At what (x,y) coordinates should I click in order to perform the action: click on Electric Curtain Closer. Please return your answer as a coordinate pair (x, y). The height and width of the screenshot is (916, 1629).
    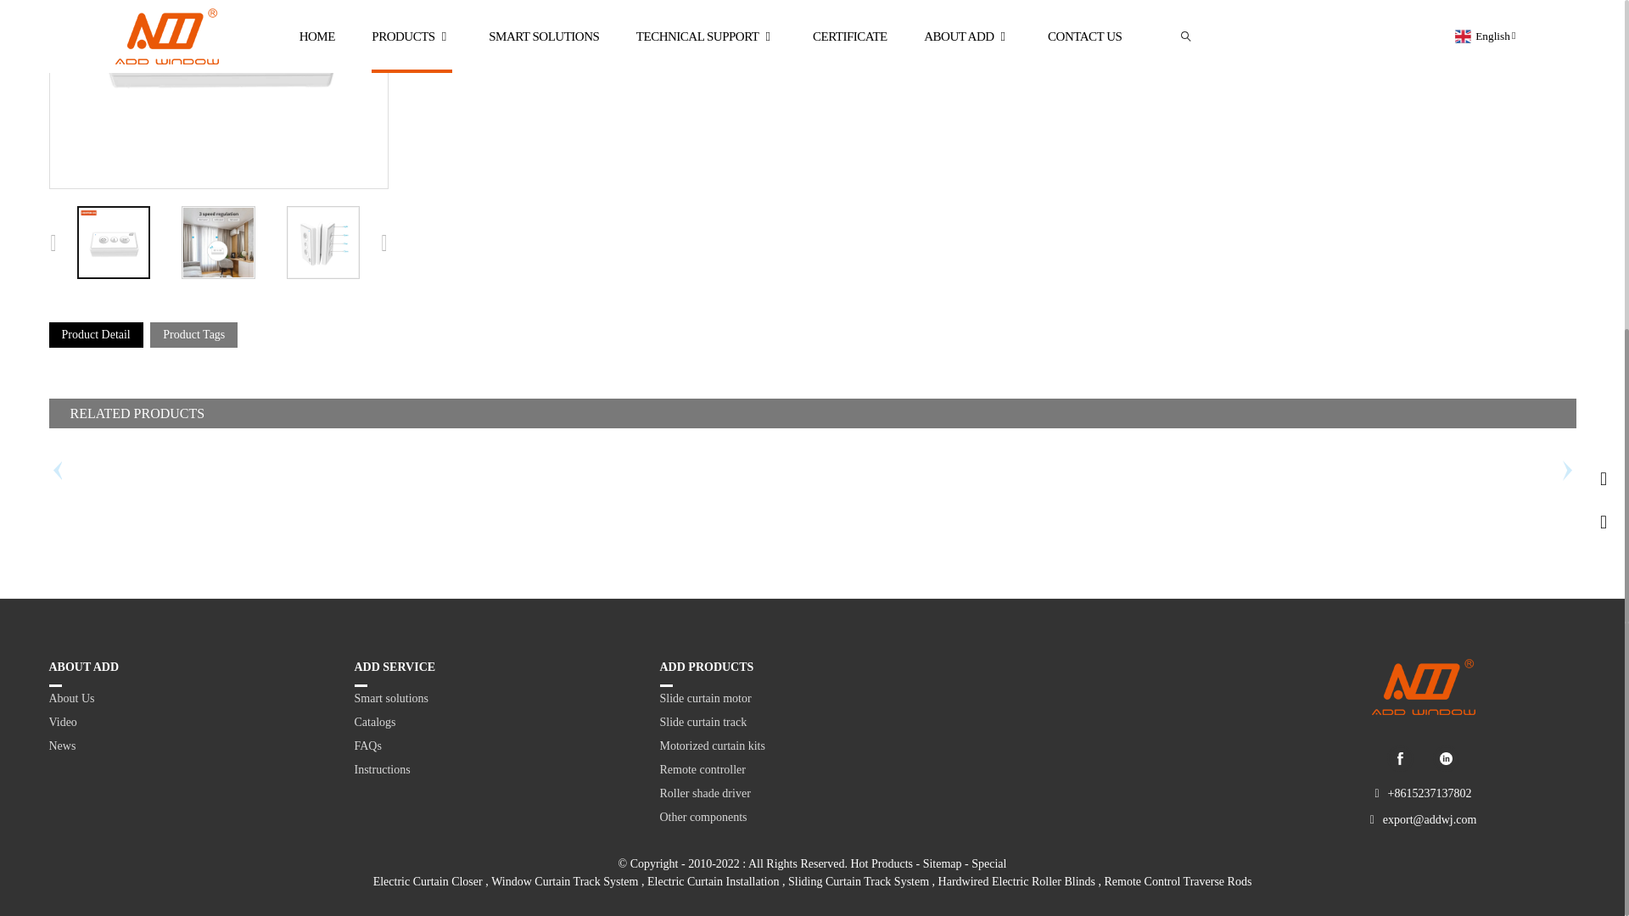
    Looking at the image, I should click on (428, 881).